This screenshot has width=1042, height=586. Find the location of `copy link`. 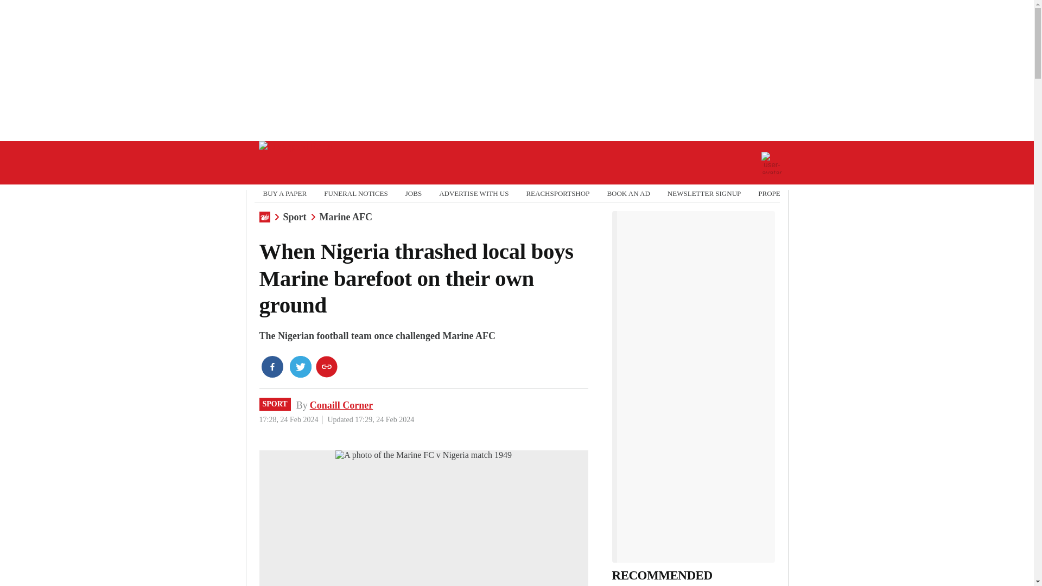

copy link is located at coordinates (327, 366).